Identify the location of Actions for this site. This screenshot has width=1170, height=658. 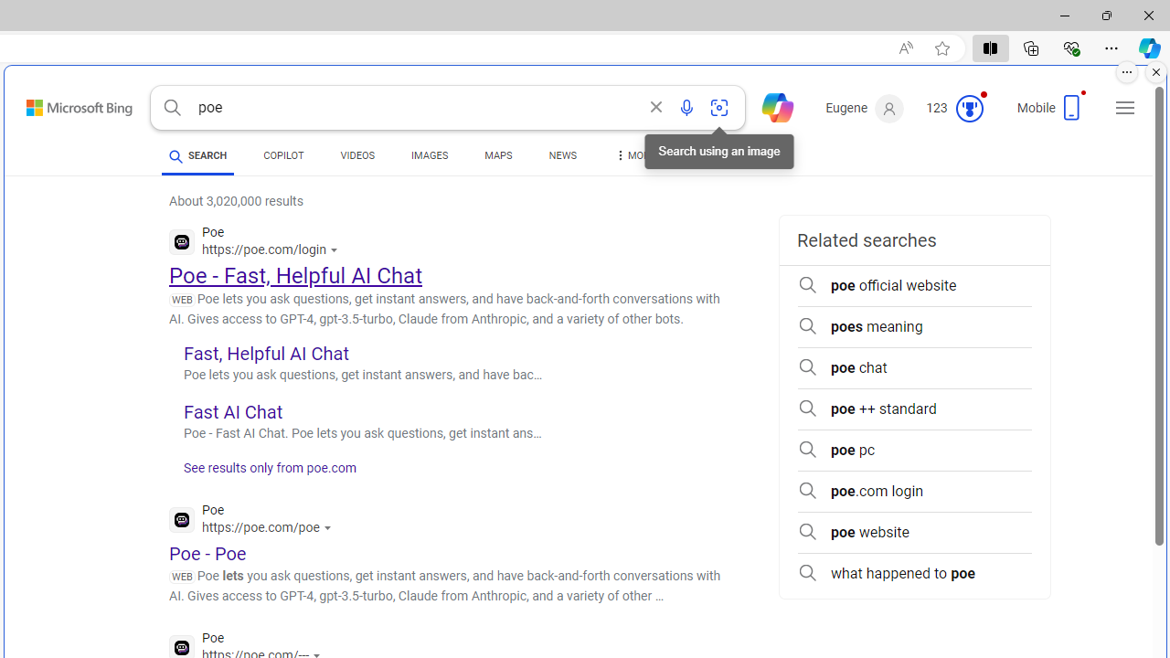
(329, 528).